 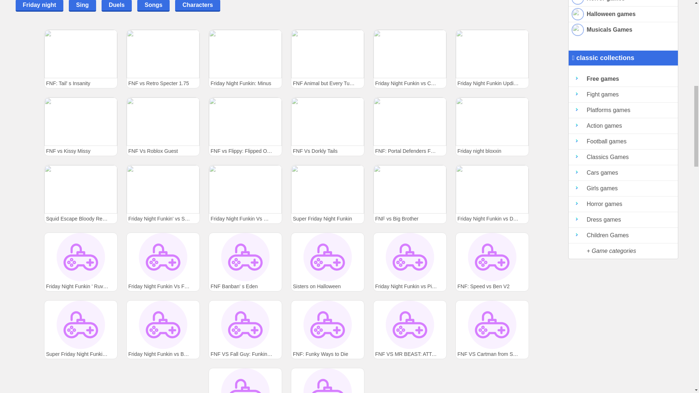 I want to click on Musicals Games, so click(x=623, y=29).